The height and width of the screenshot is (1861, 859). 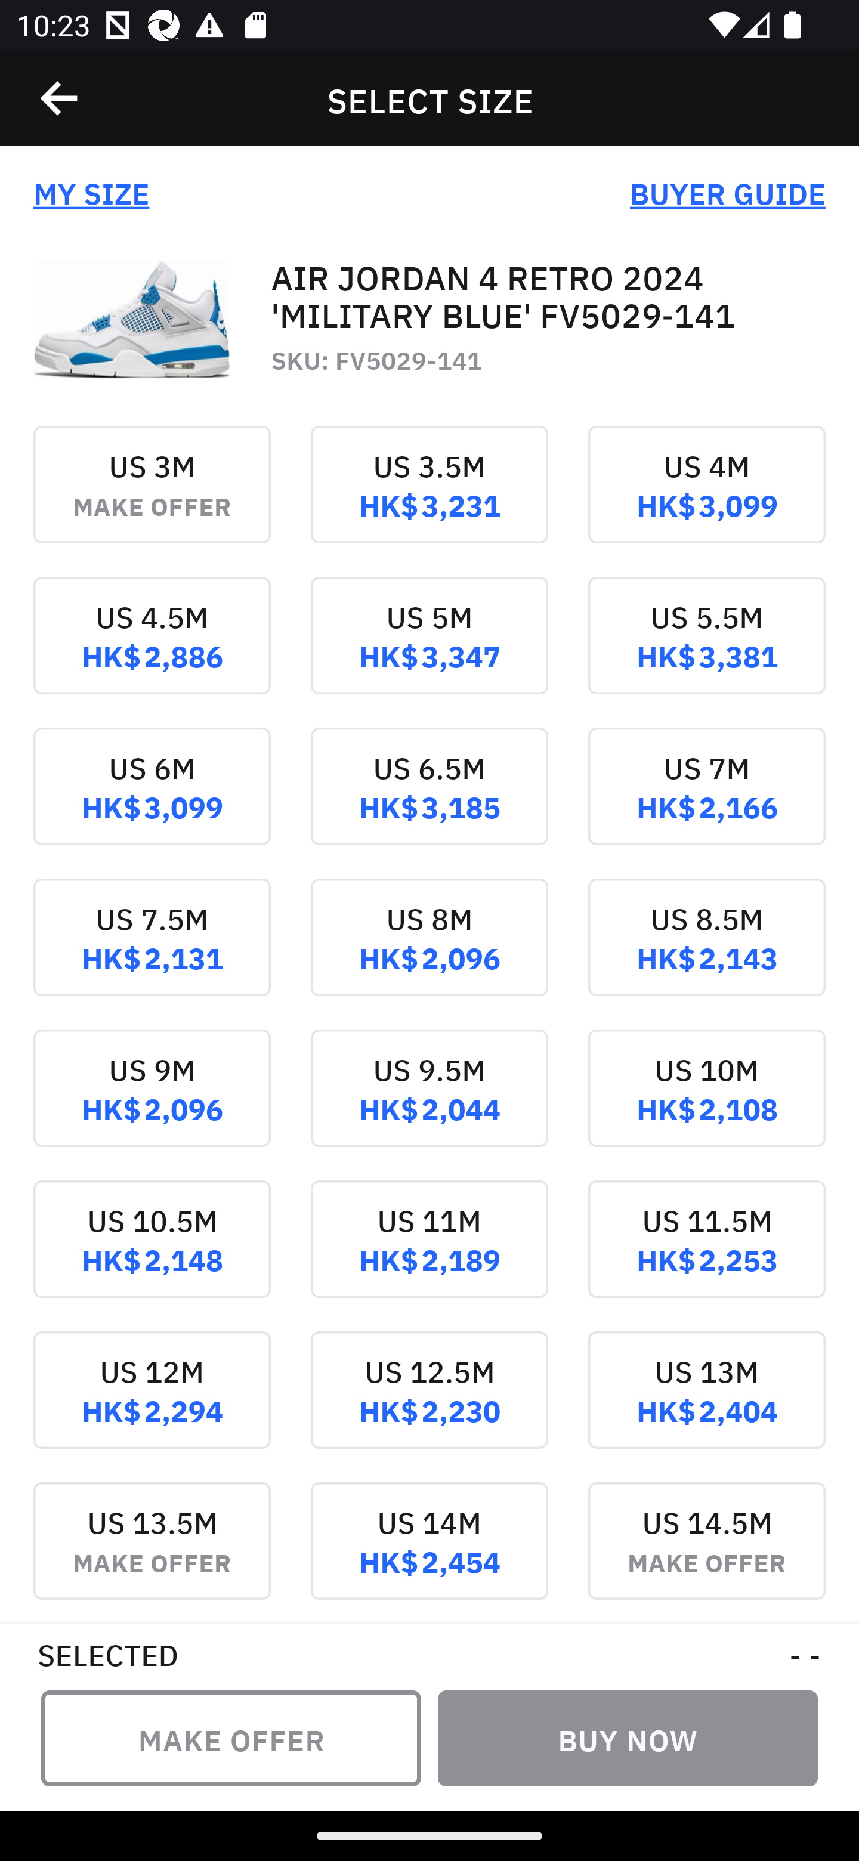 What do you see at coordinates (429, 1255) in the screenshot?
I see `US 11M HK$ 2,189` at bounding box center [429, 1255].